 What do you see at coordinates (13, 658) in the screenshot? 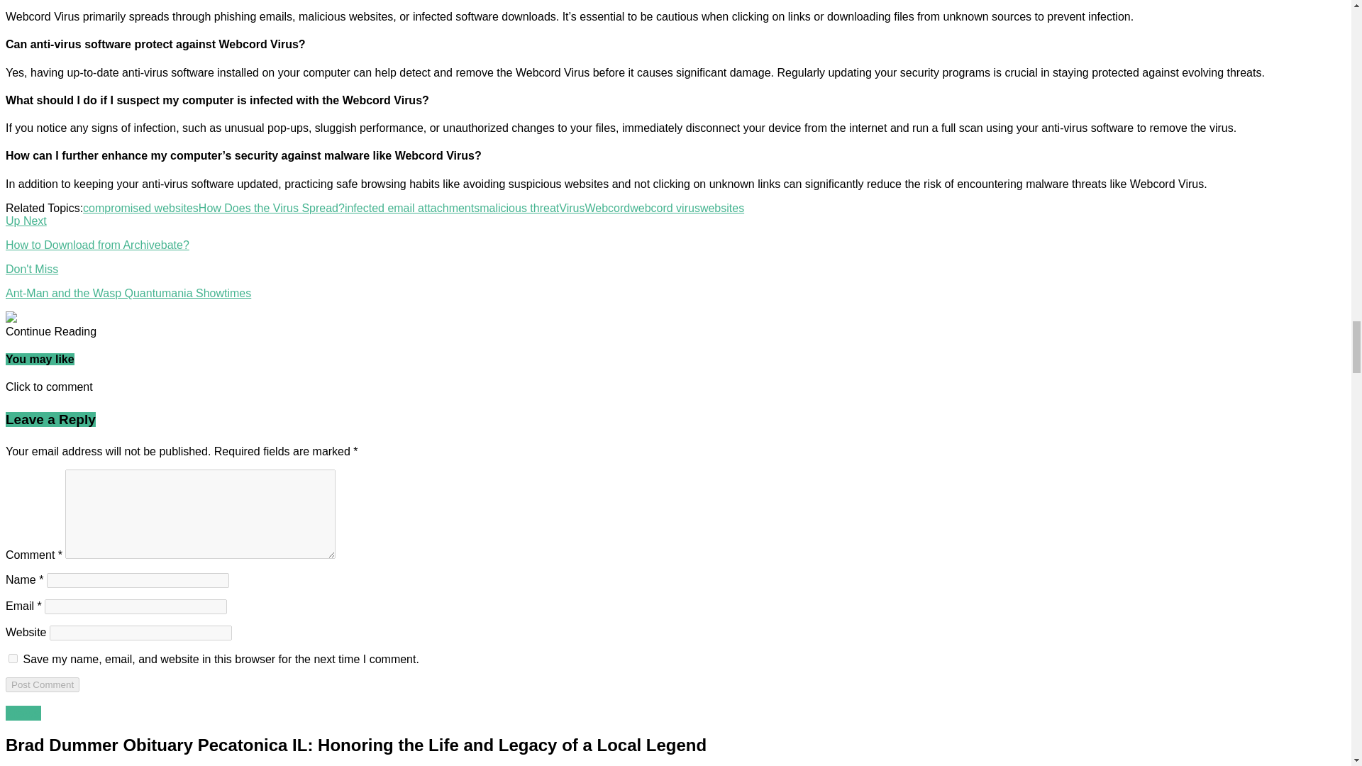
I see `yes` at bounding box center [13, 658].